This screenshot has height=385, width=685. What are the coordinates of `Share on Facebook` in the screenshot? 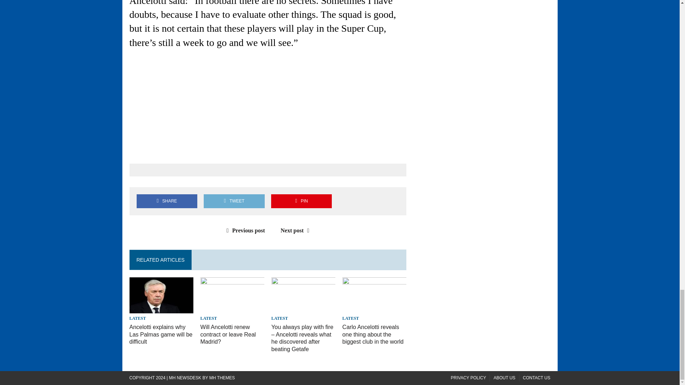 It's located at (167, 201).